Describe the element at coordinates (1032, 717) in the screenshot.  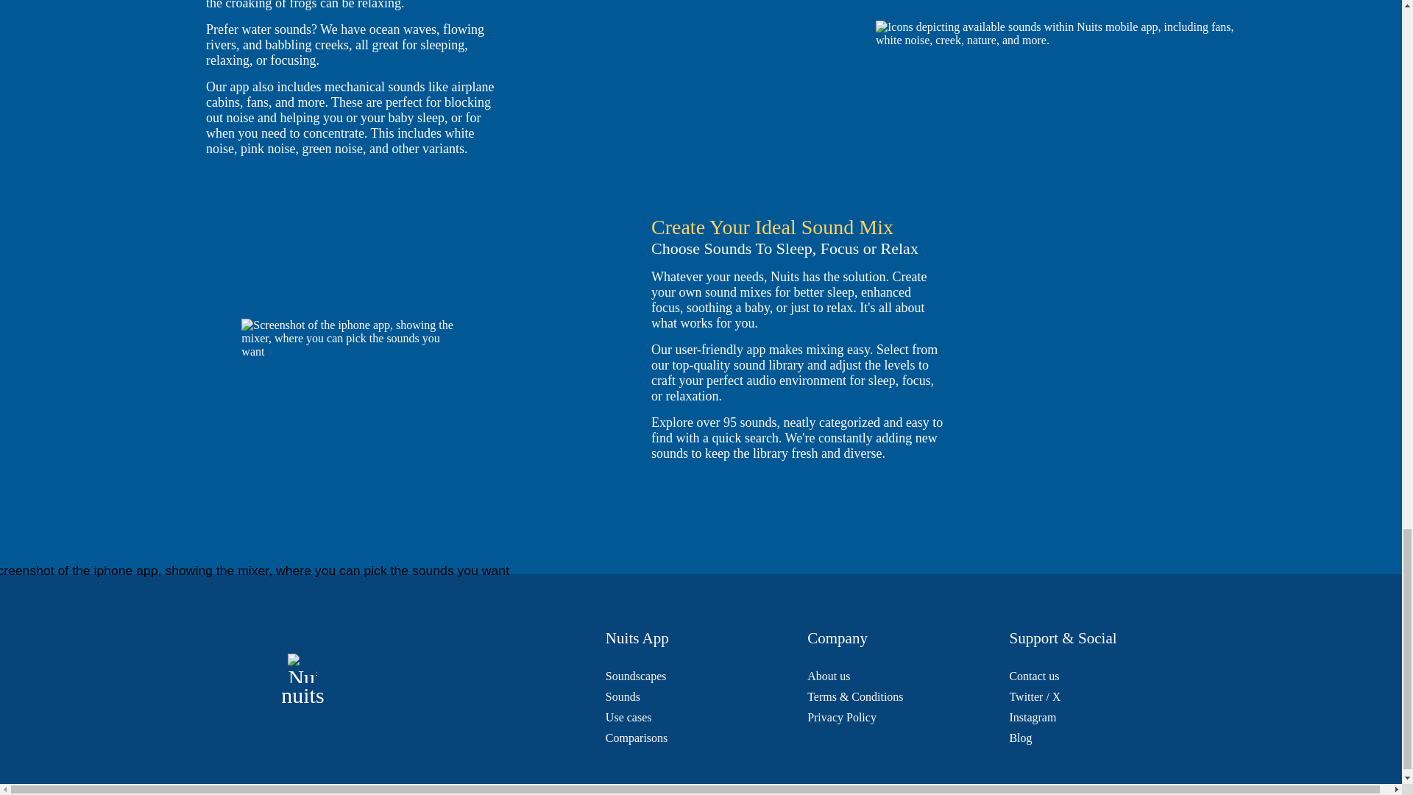
I see `Instagram` at that location.